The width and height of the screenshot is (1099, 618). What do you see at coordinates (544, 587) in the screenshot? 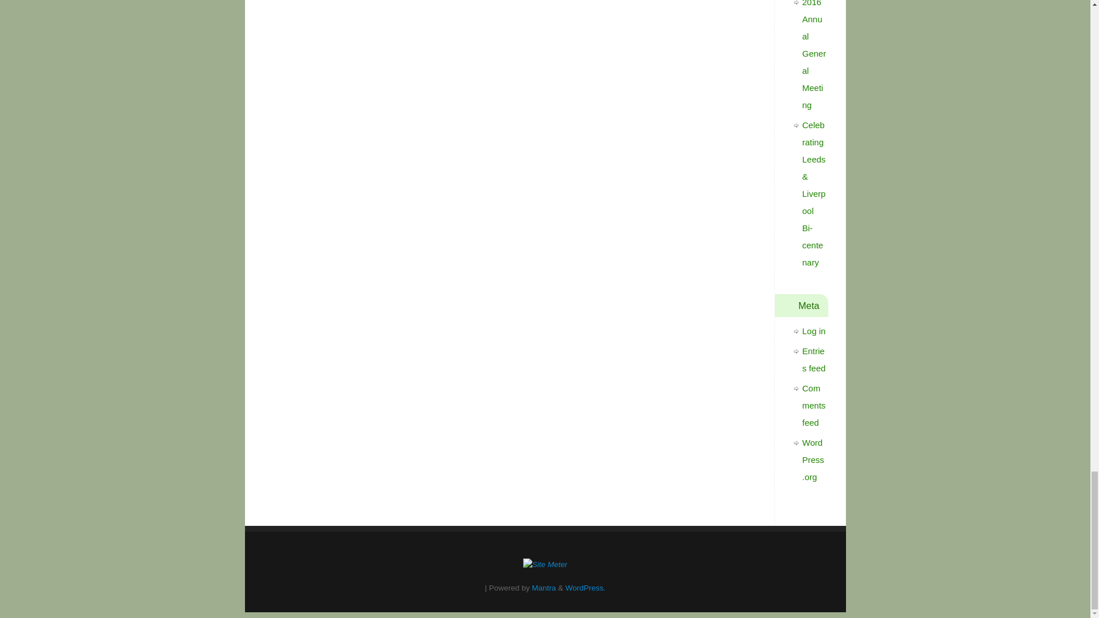
I see `Mantra` at bounding box center [544, 587].